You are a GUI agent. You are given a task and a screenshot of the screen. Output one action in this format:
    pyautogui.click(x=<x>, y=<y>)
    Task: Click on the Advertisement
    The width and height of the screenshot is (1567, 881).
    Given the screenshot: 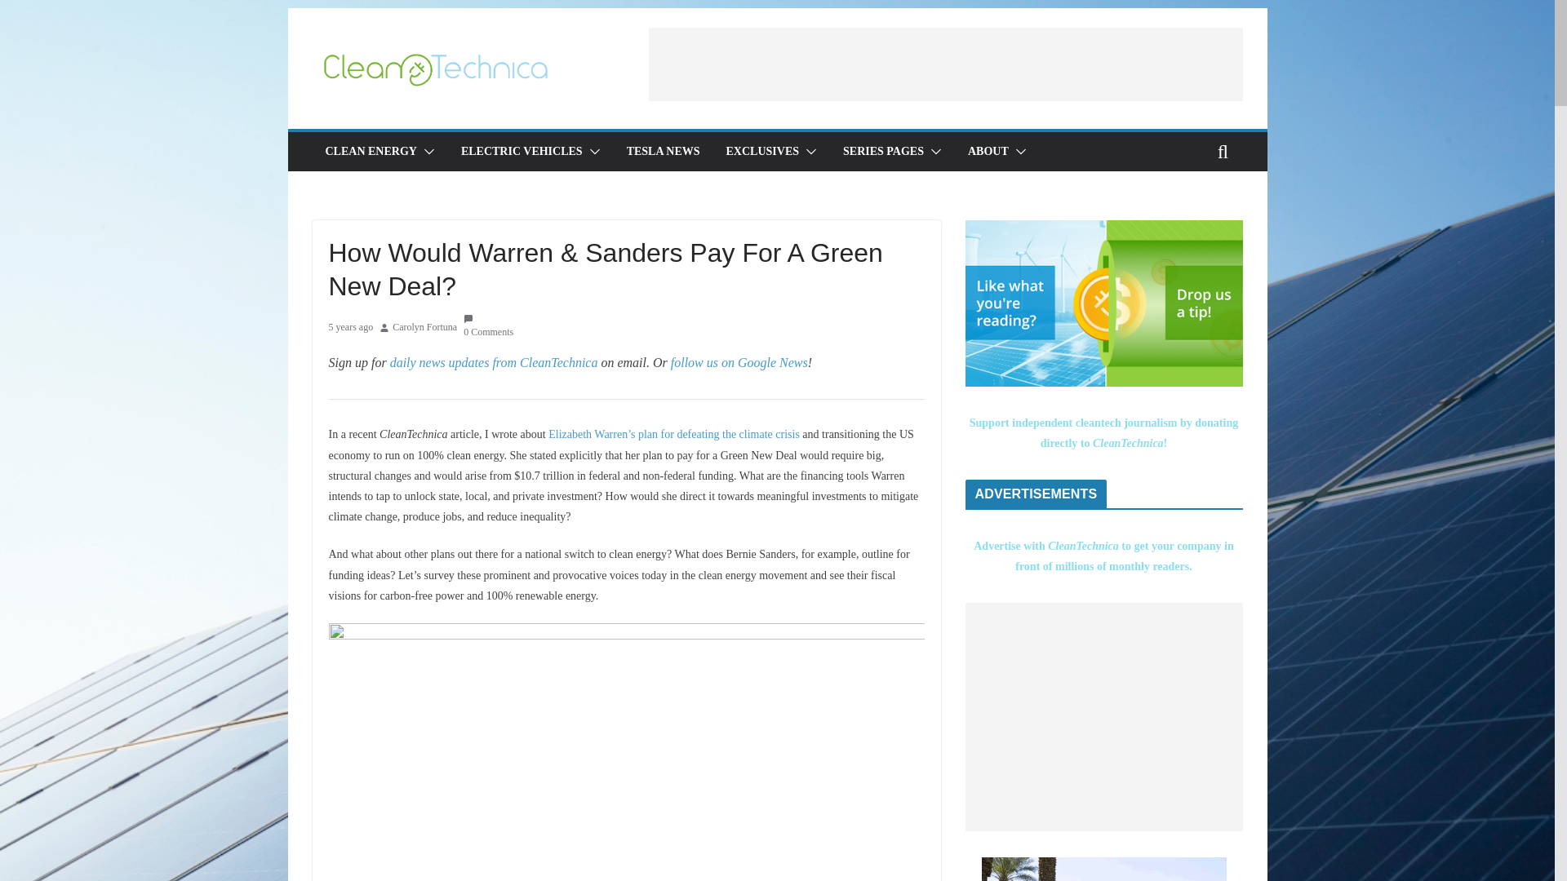 What is the action you would take?
    pyautogui.click(x=945, y=64)
    